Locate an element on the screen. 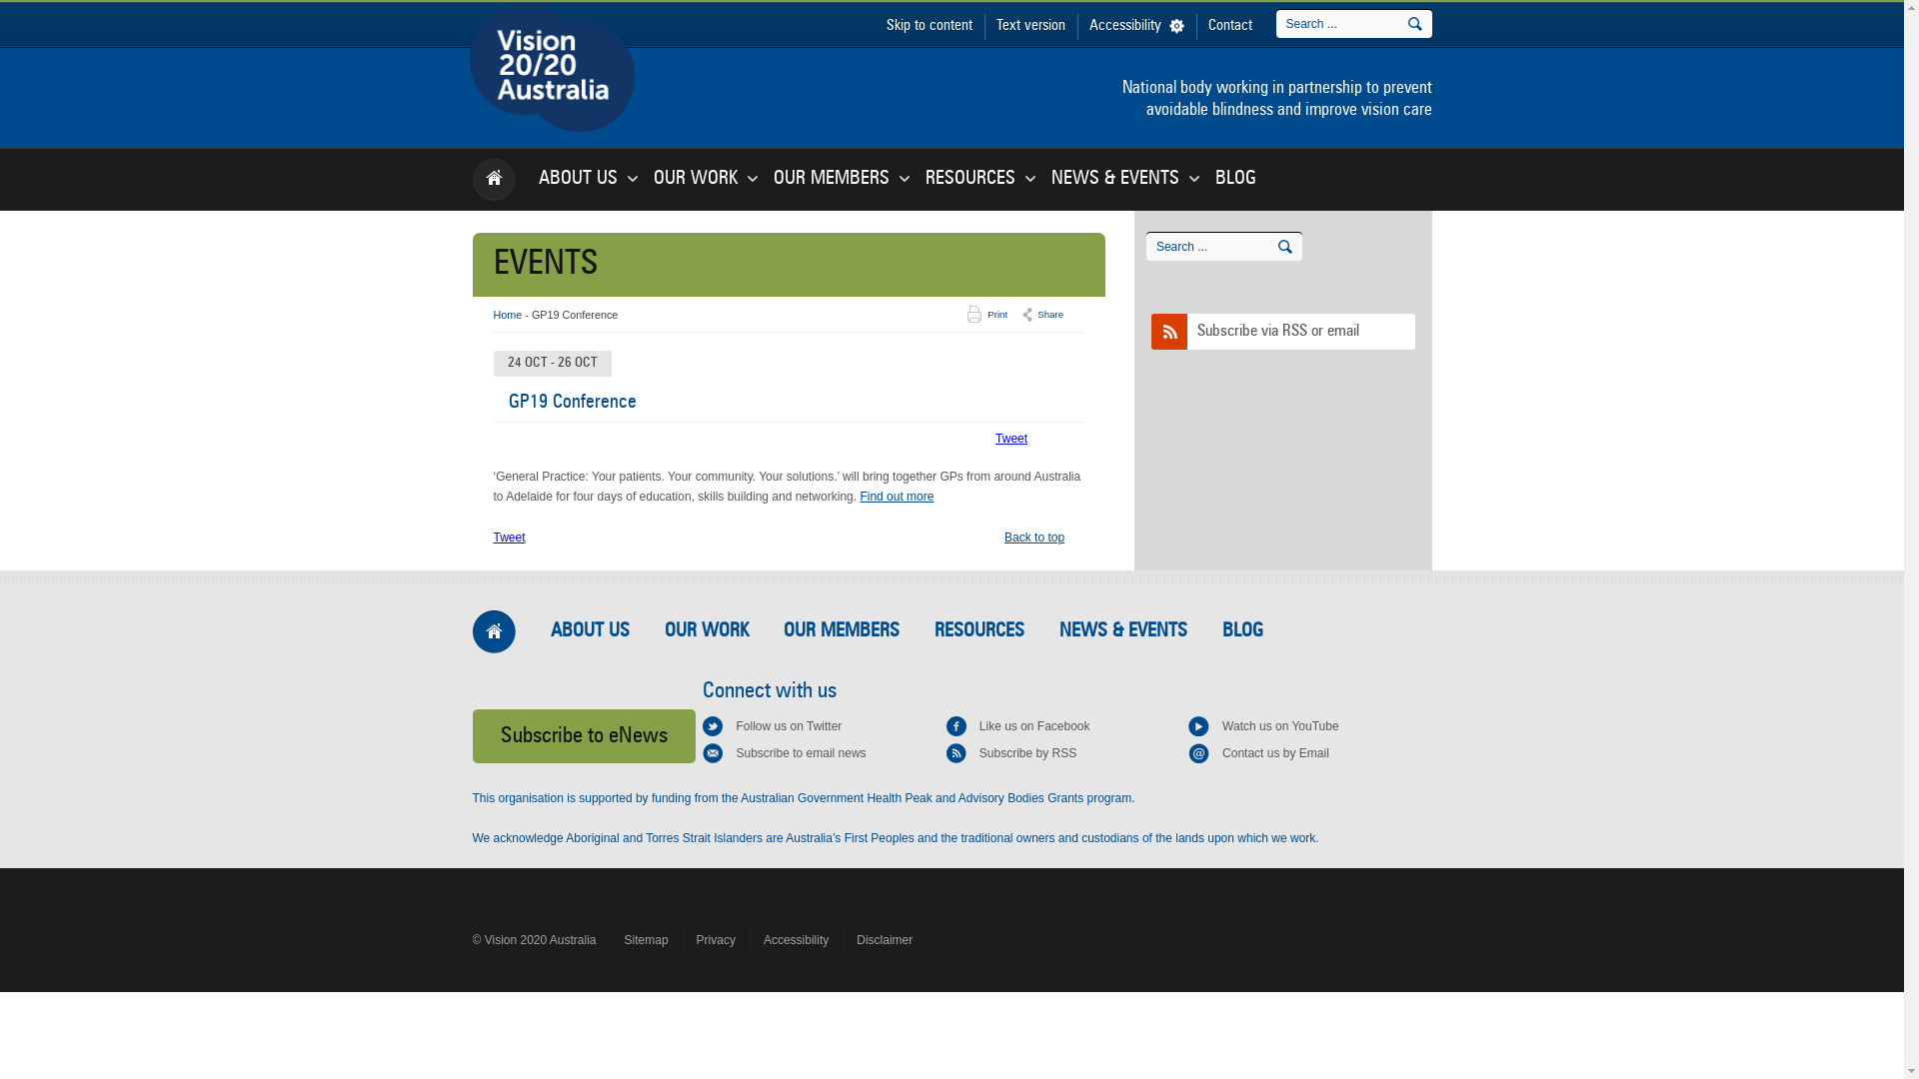  Watch us on YouTube is located at coordinates (1263, 726).